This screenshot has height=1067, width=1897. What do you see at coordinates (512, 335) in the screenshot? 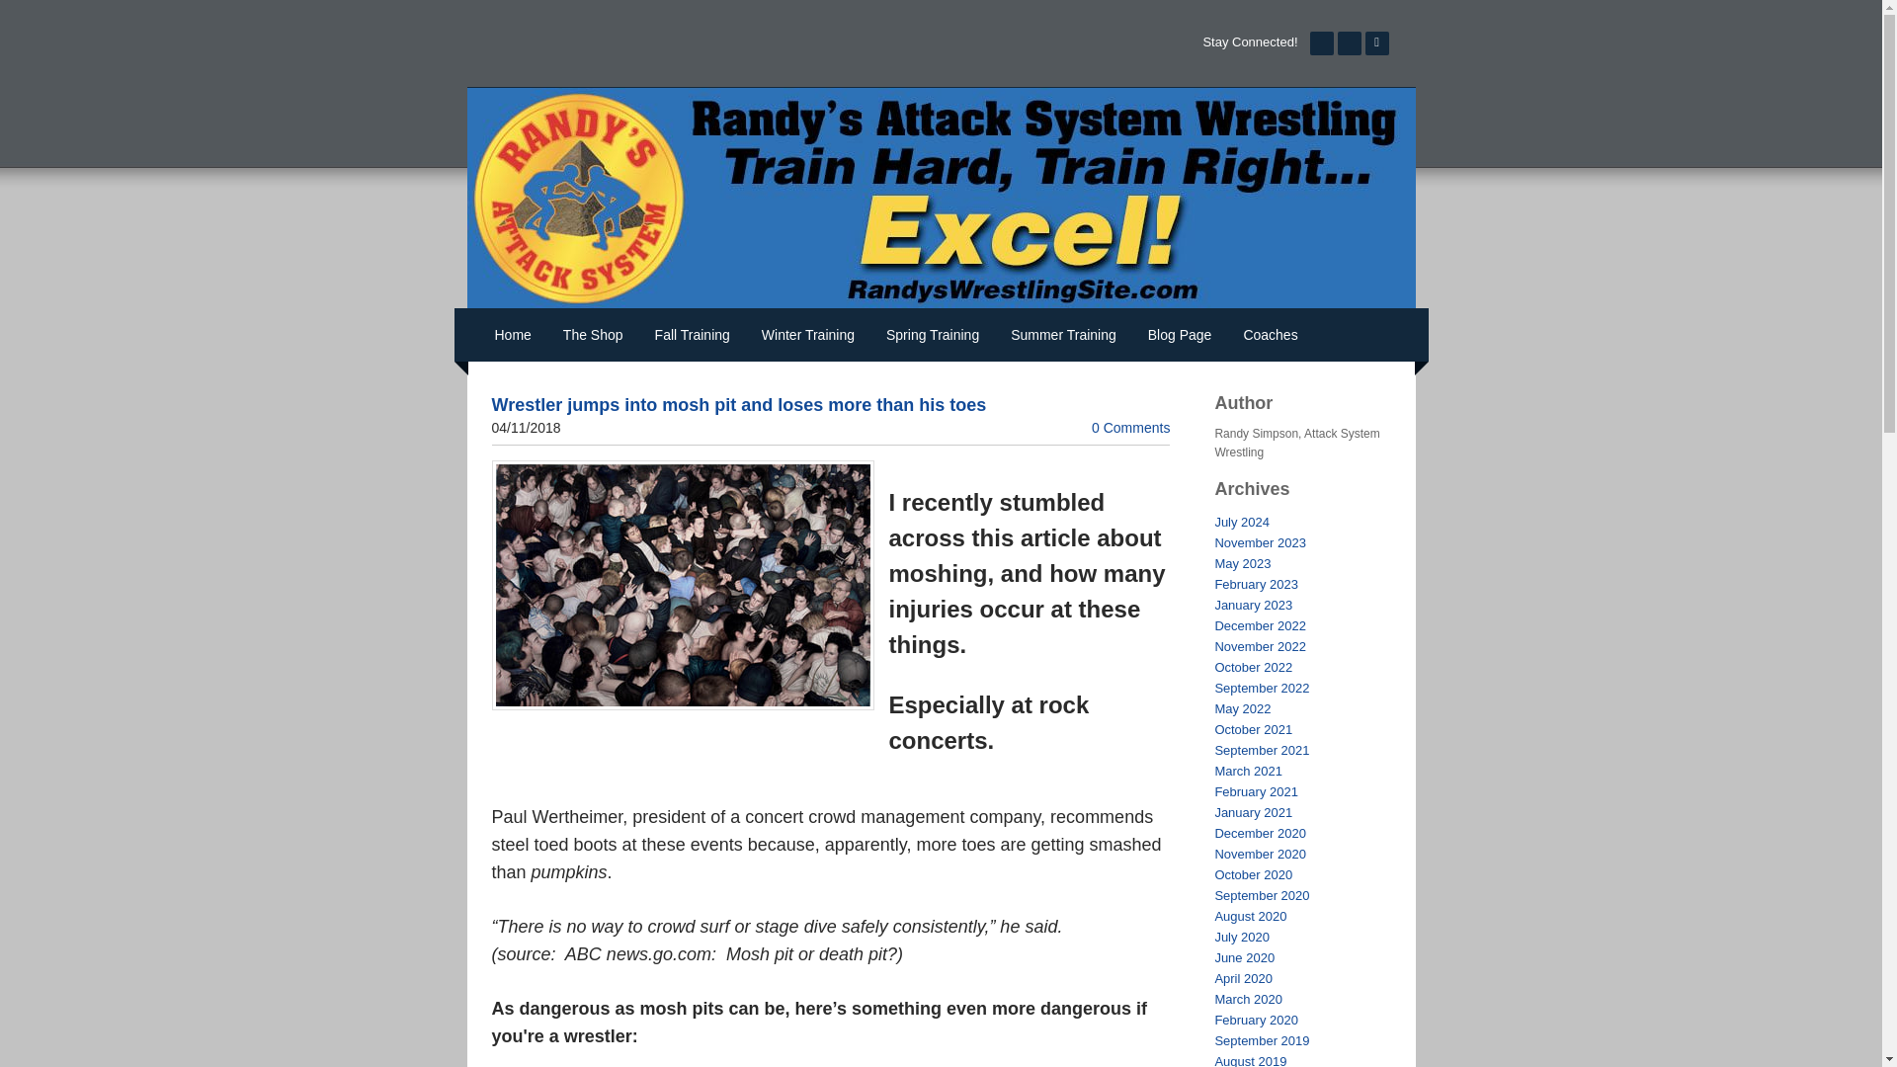
I see `Home` at bounding box center [512, 335].